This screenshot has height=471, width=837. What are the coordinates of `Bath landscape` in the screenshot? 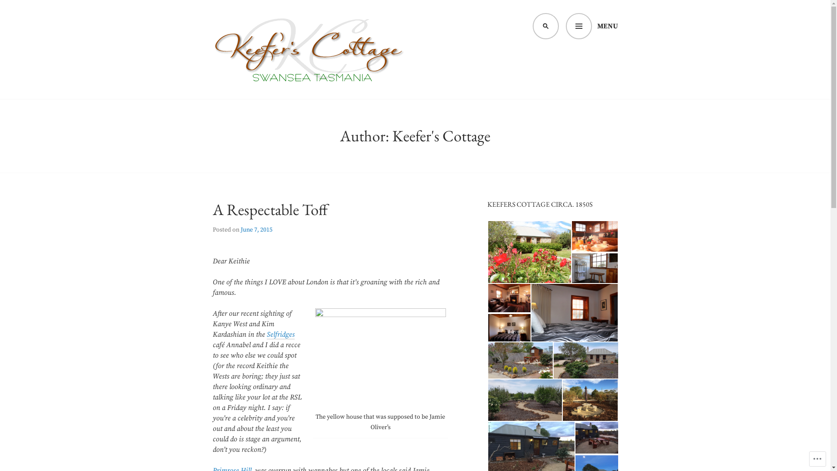 It's located at (595, 269).